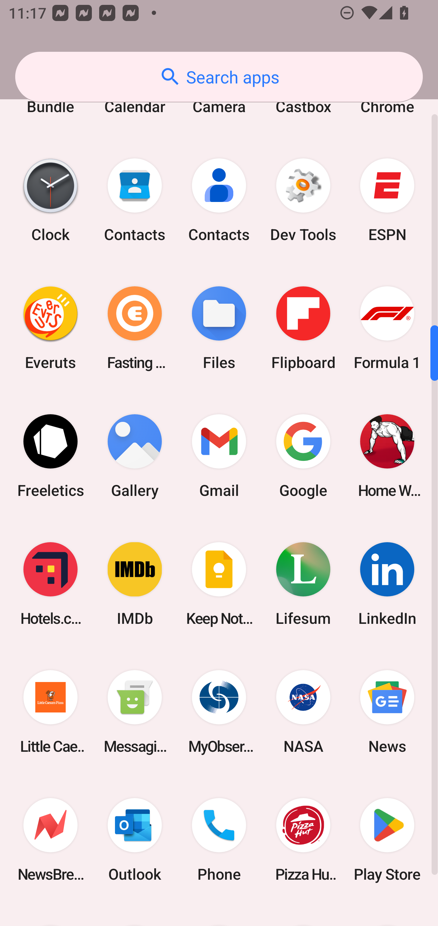 This screenshot has width=438, height=926. Describe the element at coordinates (219, 328) in the screenshot. I see `Files` at that location.